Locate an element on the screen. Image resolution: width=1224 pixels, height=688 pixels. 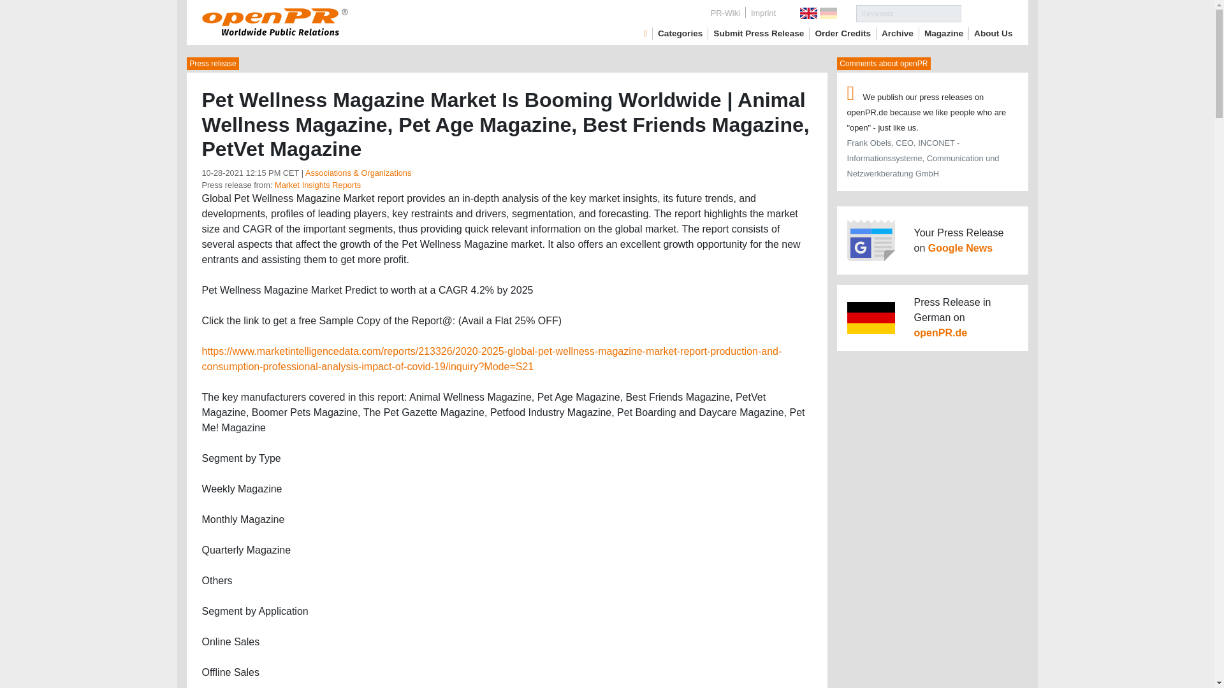
Magazine is located at coordinates (943, 33).